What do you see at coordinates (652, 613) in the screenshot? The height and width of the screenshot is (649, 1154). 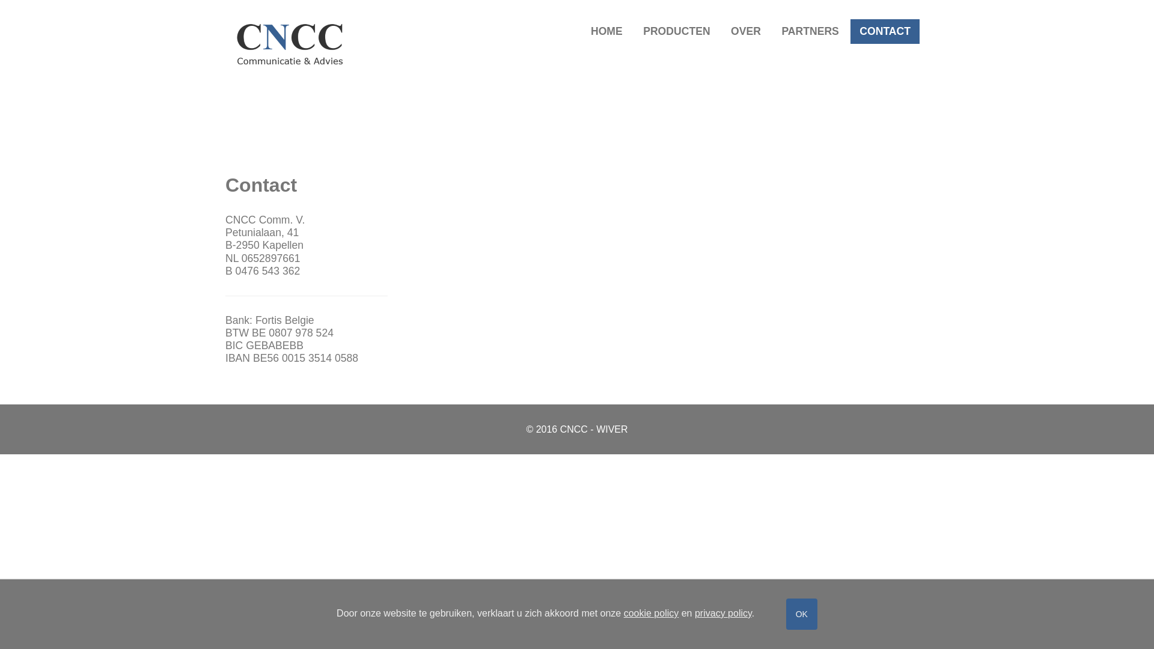 I see `cookie policy` at bounding box center [652, 613].